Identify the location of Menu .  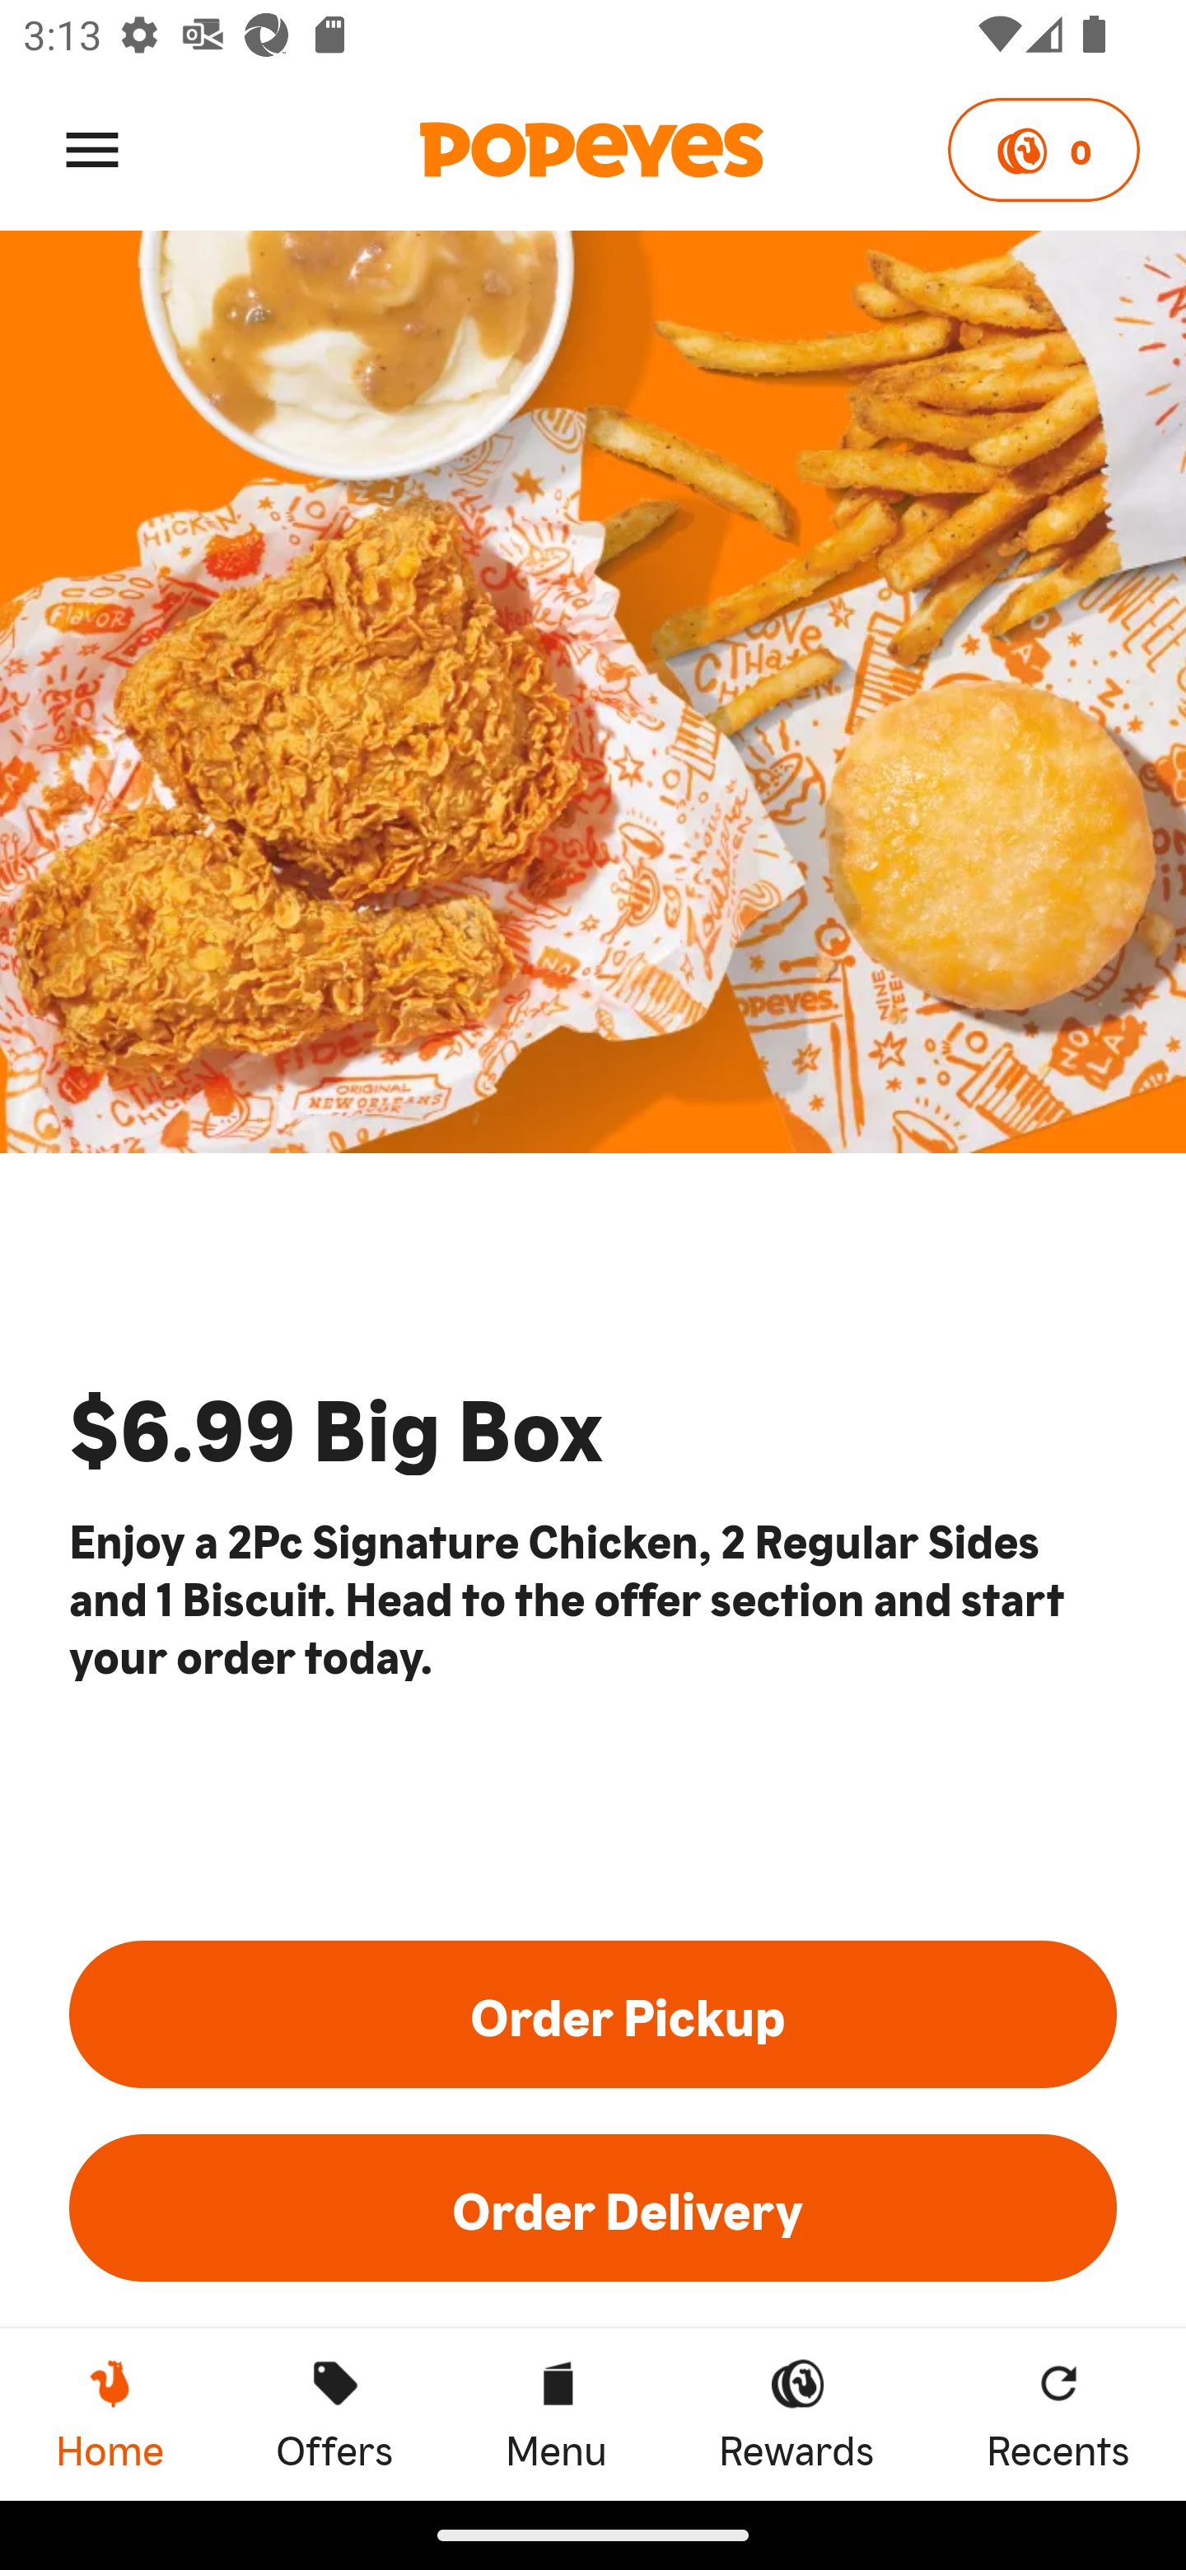
(92, 148).